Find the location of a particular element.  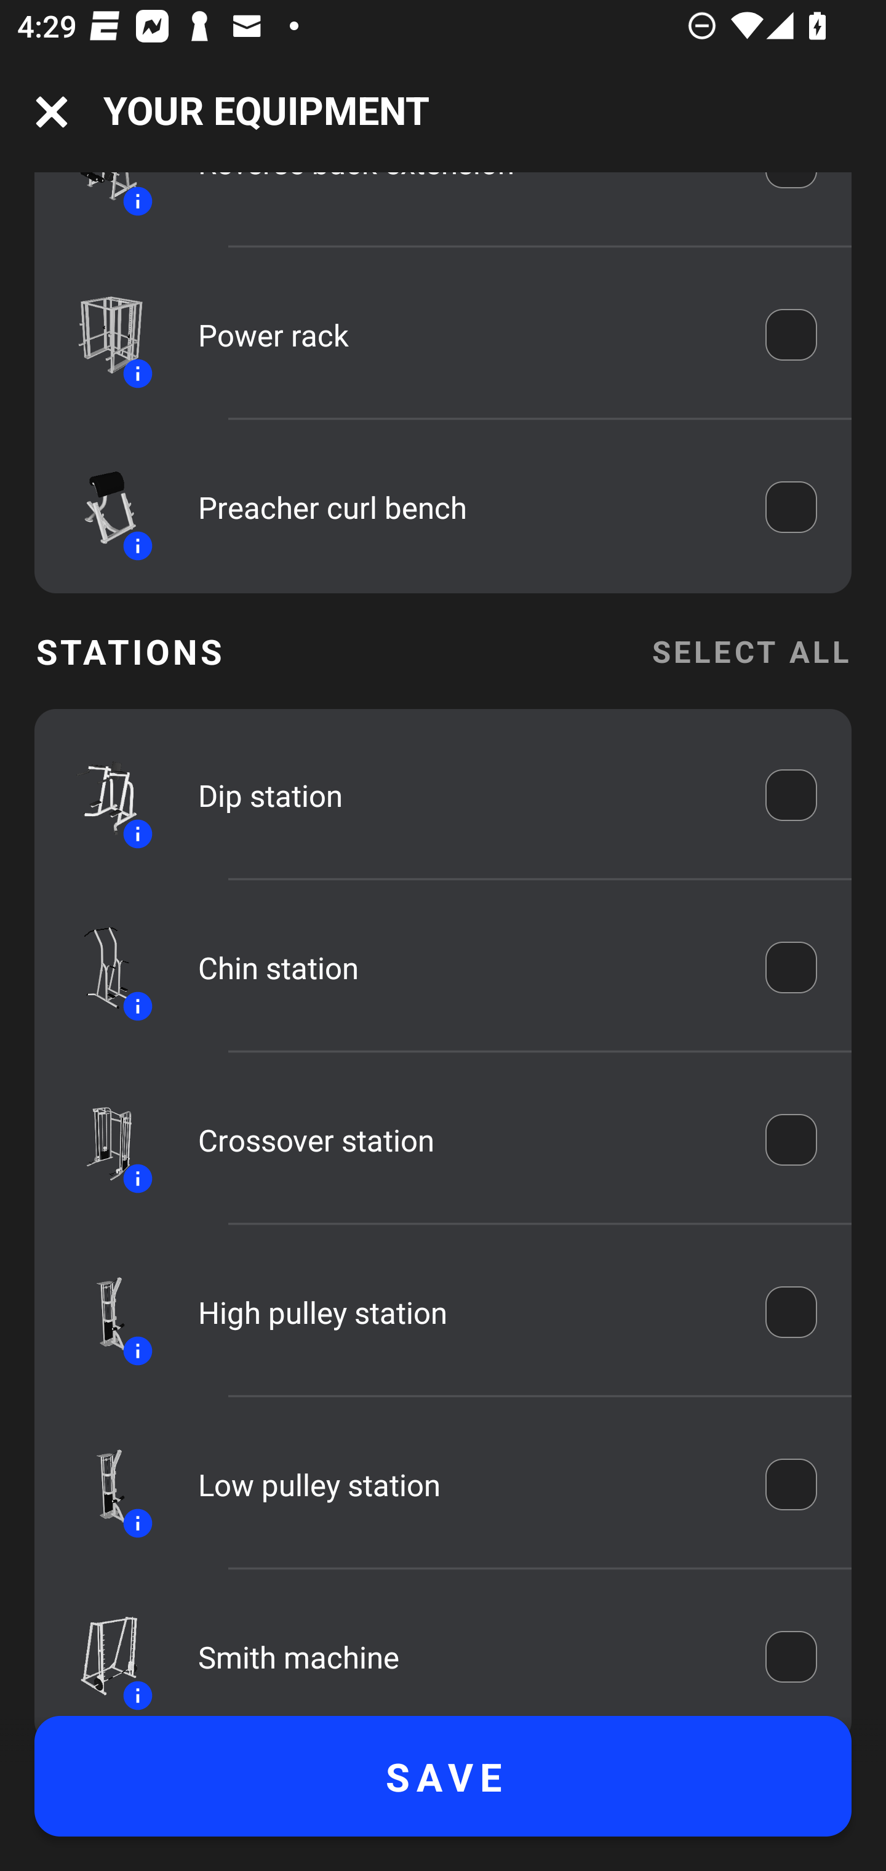

Low pulley station is located at coordinates (465, 1484).